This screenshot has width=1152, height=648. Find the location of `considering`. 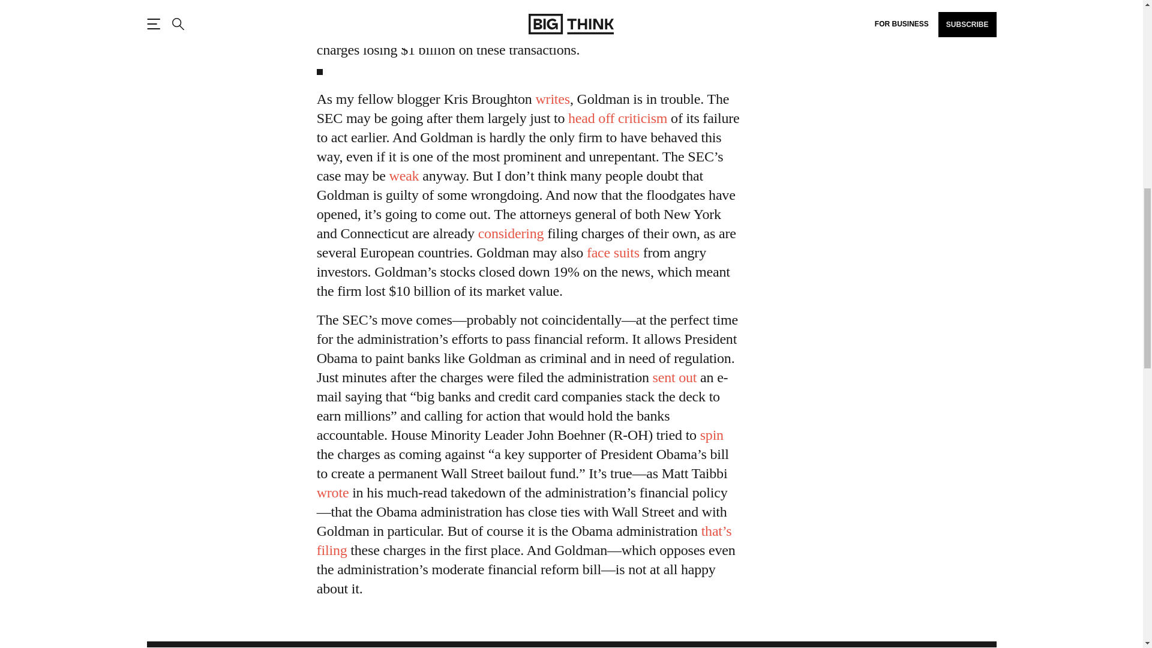

considering is located at coordinates (511, 233).